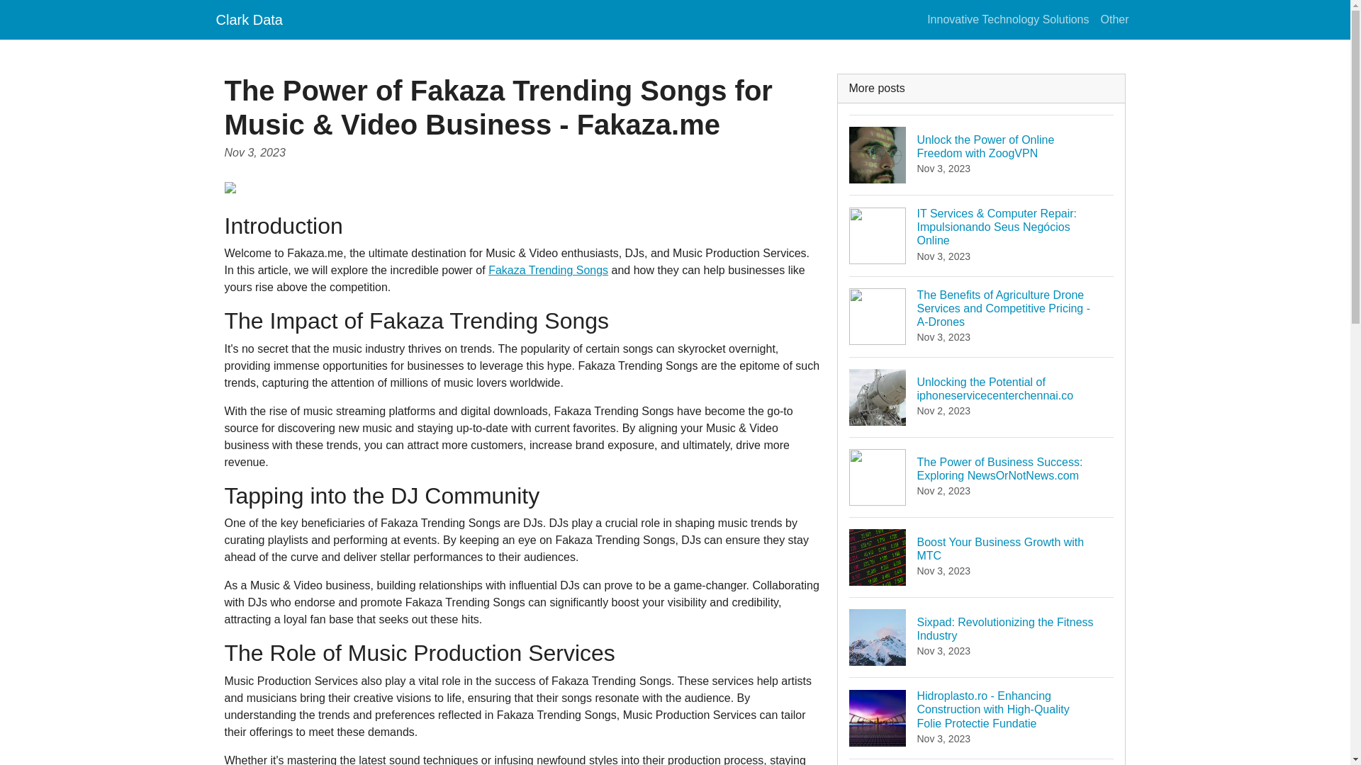 Image resolution: width=1361 pixels, height=765 pixels. What do you see at coordinates (1007, 19) in the screenshot?
I see `Innovative Technology Solutions` at bounding box center [1007, 19].